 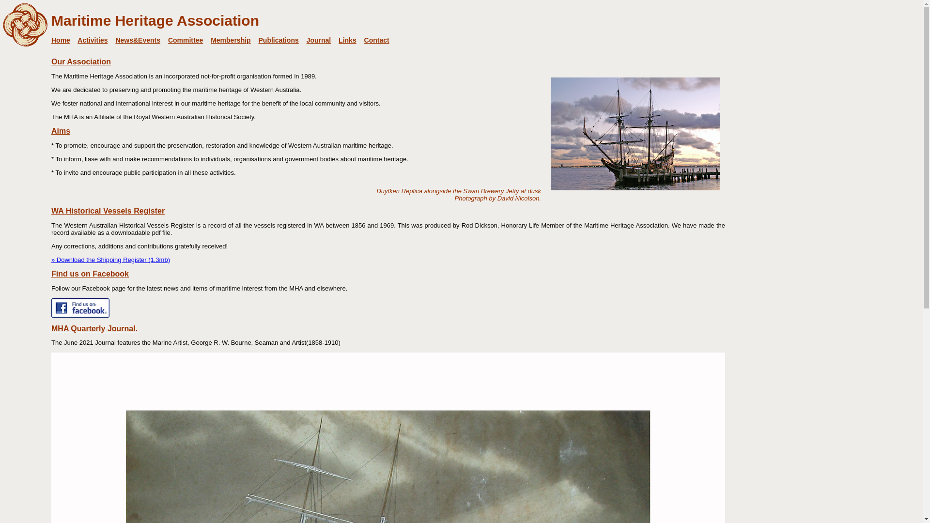 I want to click on Home, so click(x=61, y=40).